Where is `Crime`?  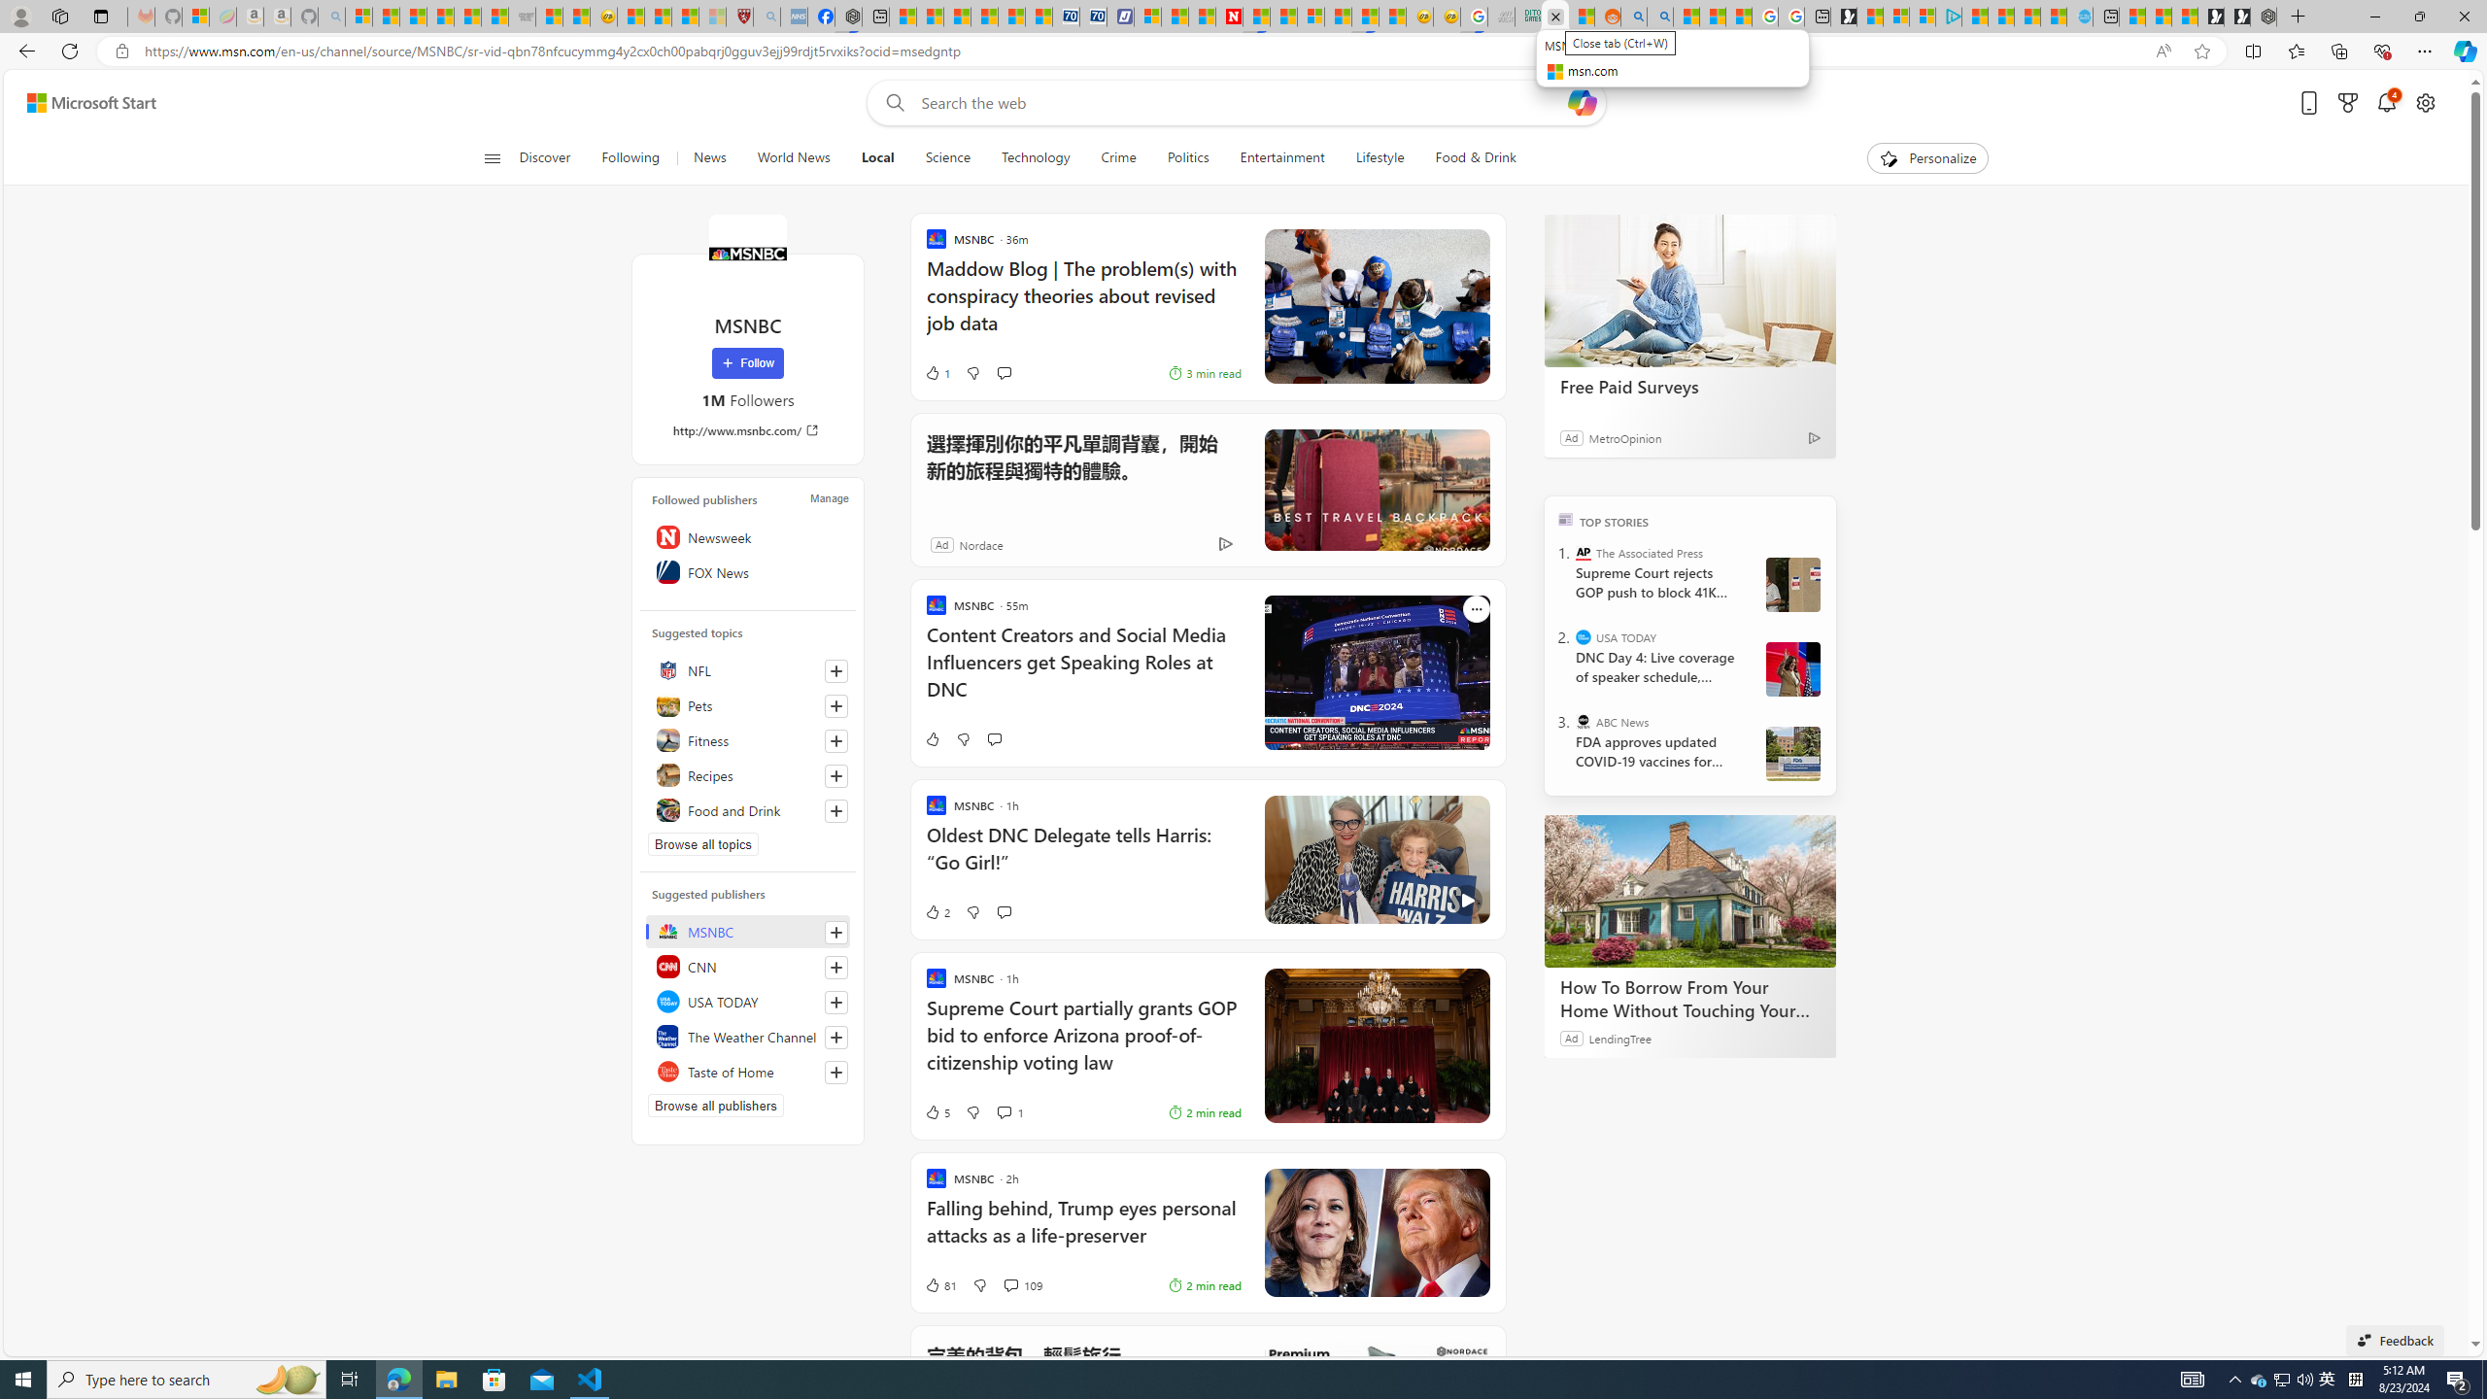 Crime is located at coordinates (1119, 158).